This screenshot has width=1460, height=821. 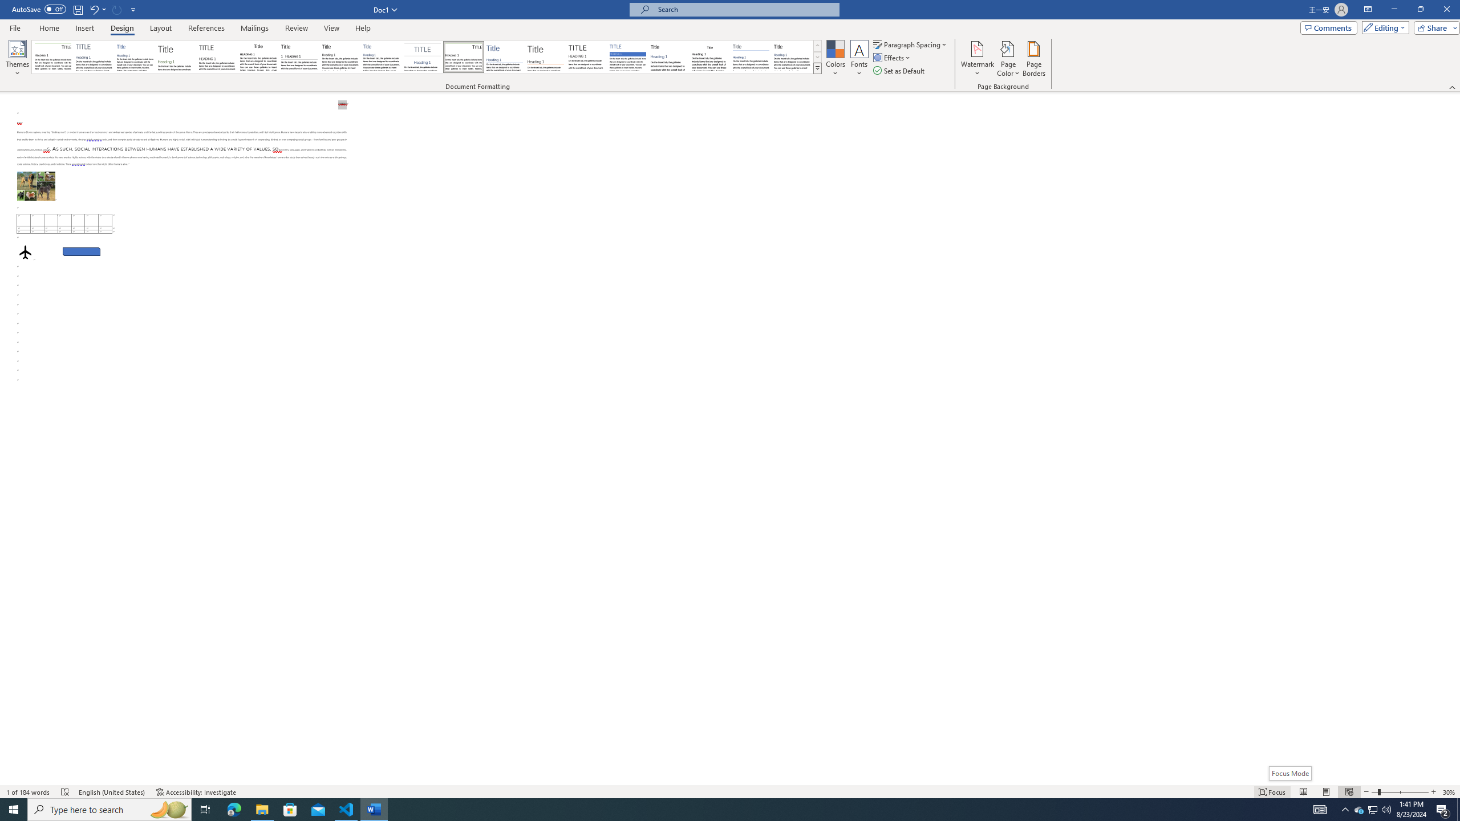 What do you see at coordinates (29, 792) in the screenshot?
I see `Word Count 1 of 184 words` at bounding box center [29, 792].